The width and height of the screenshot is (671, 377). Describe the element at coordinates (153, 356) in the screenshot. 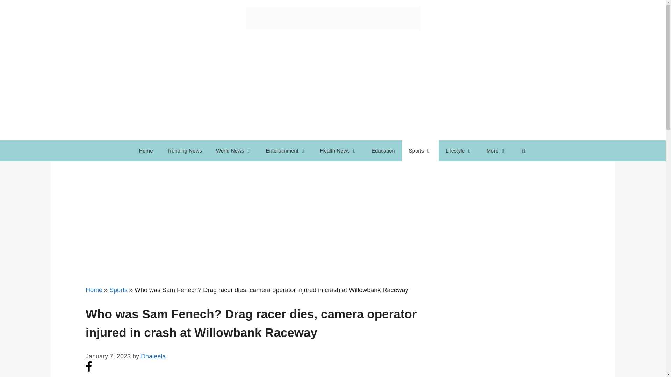

I see `View all posts by Dhaleela` at that location.